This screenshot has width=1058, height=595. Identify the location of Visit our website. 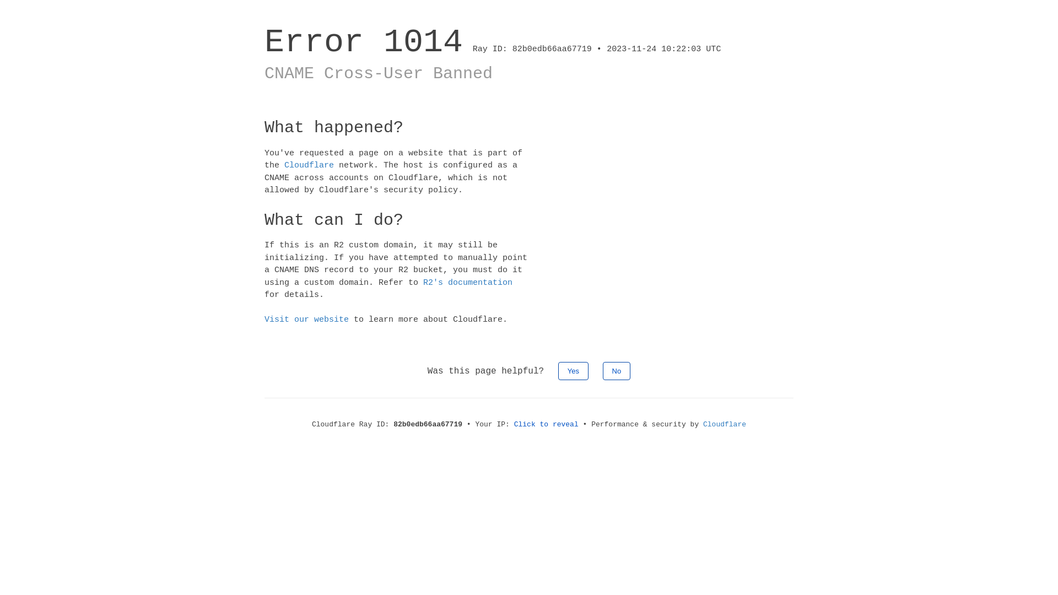
(306, 320).